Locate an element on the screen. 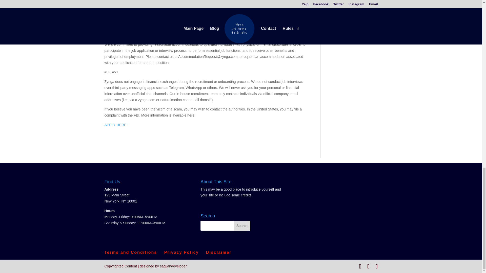 The width and height of the screenshot is (486, 273). APPLY HERE is located at coordinates (115, 125).